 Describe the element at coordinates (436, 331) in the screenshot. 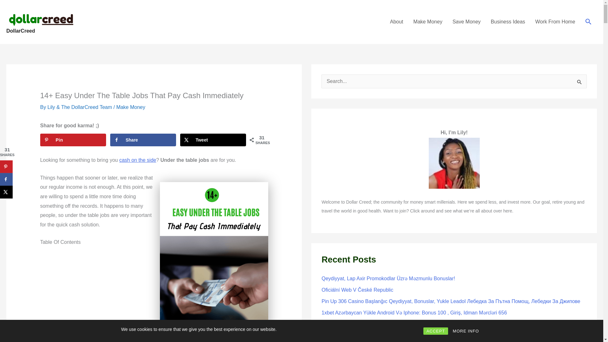

I see `ACCEPT` at that location.